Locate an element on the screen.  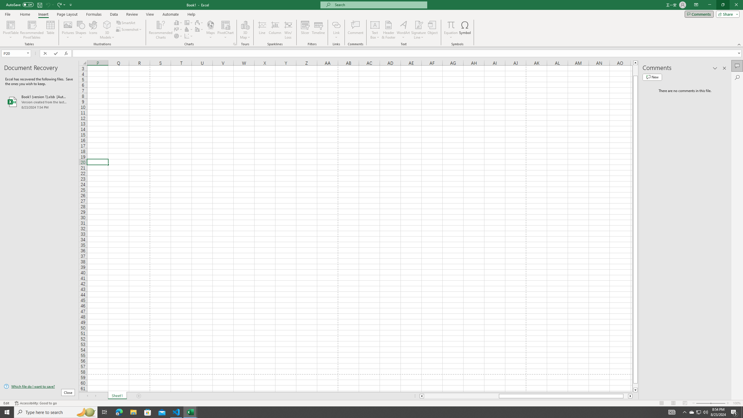
3D Models is located at coordinates (107, 30).